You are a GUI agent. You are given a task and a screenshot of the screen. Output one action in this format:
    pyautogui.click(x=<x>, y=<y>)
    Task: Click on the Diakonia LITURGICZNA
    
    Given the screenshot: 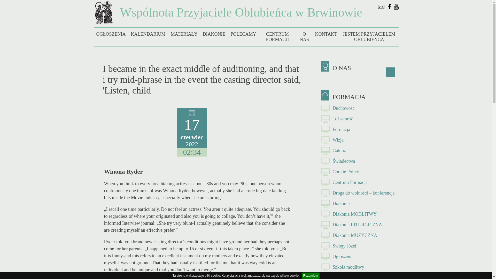 What is the action you would take?
    pyautogui.click(x=360, y=225)
    